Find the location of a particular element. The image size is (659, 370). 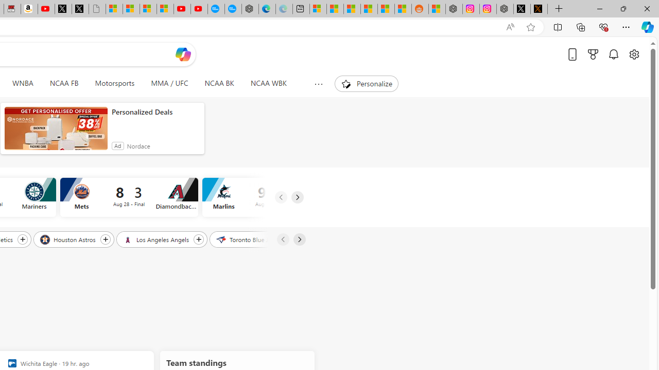

anim-content is located at coordinates (56, 133).